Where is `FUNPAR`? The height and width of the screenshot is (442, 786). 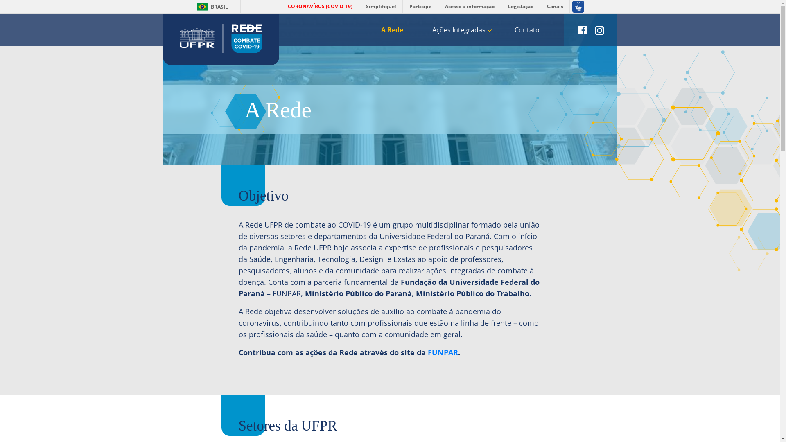 FUNPAR is located at coordinates (442, 352).